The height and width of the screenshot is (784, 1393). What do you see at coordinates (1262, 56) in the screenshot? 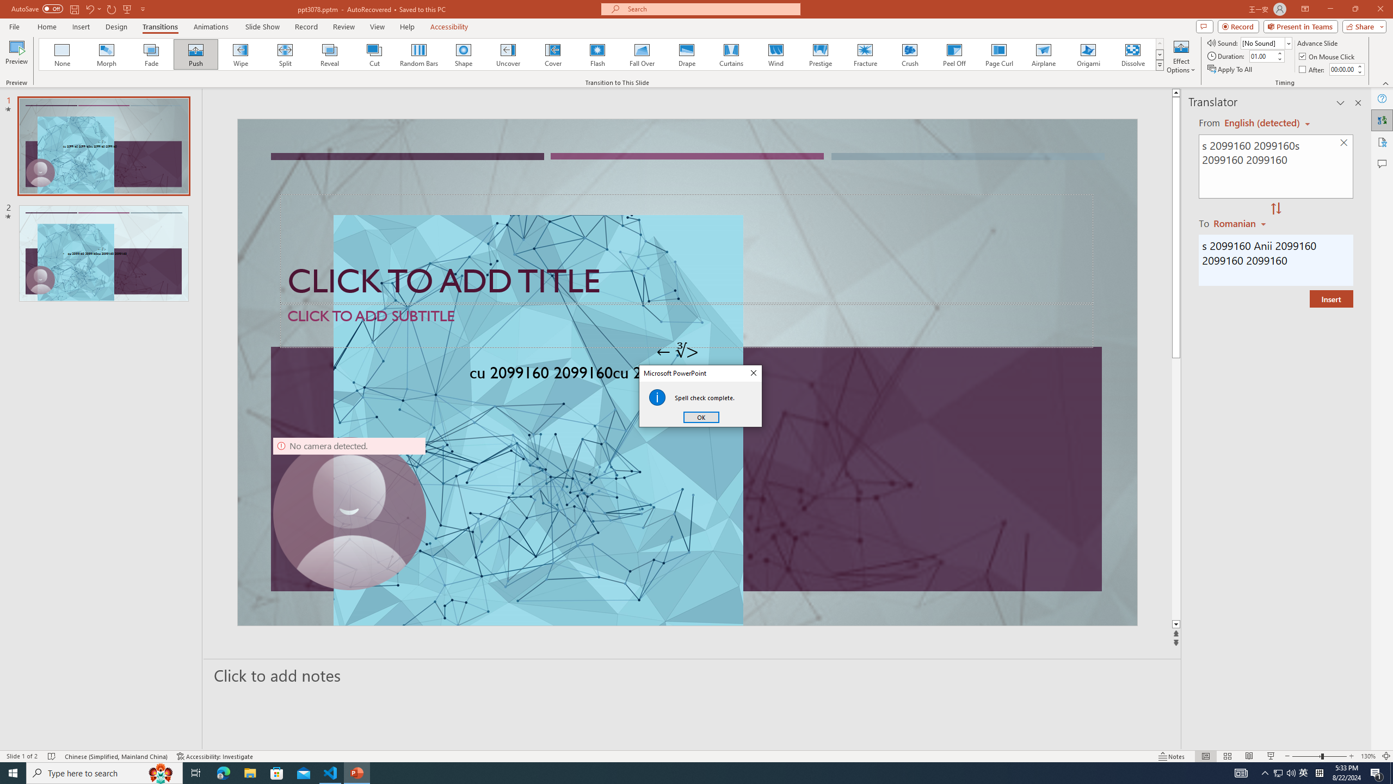
I see `Duration` at bounding box center [1262, 56].